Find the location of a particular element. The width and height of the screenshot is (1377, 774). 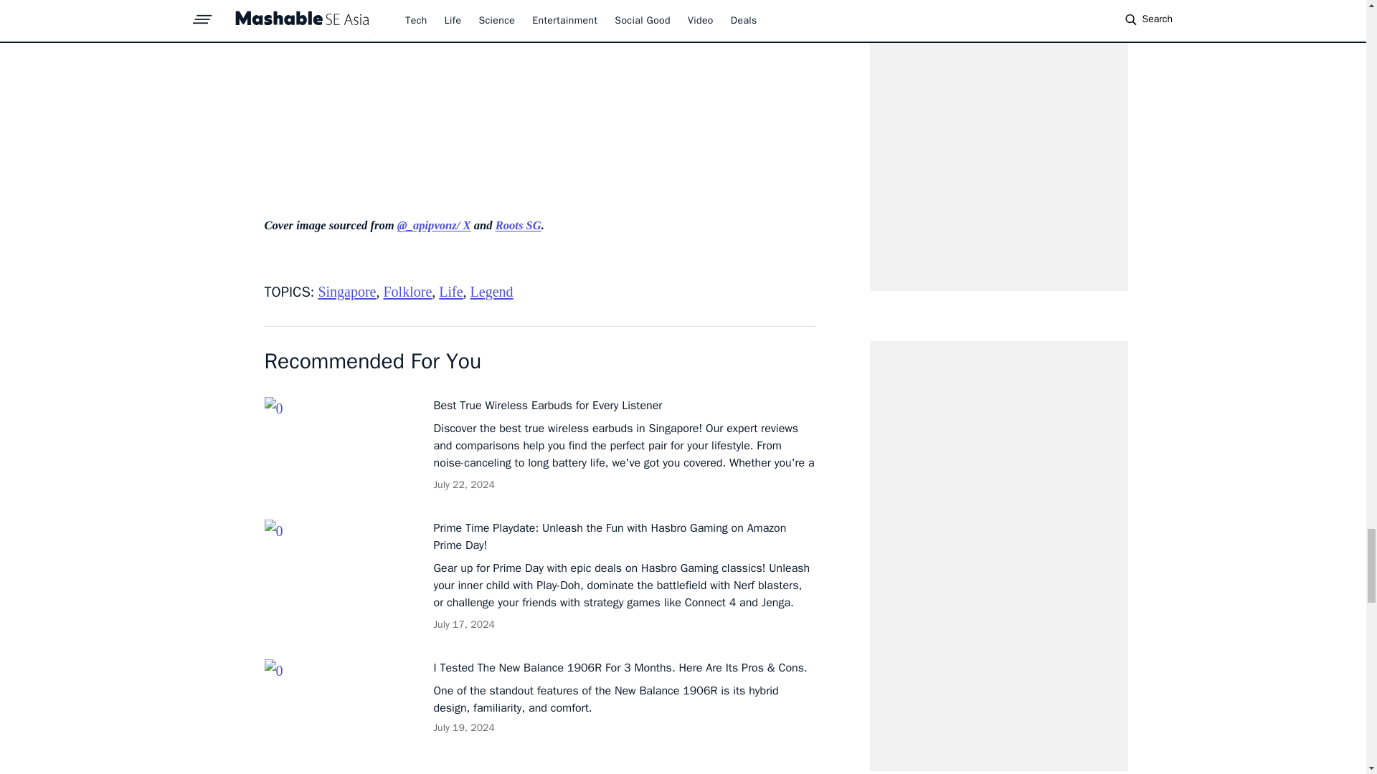

Life is located at coordinates (450, 291).